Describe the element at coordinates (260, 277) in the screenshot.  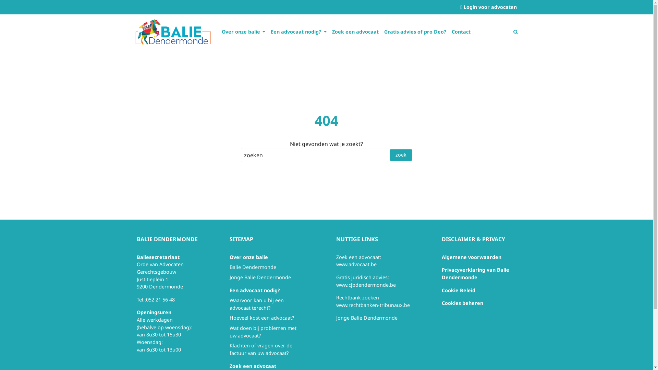
I see `Jonge Balie Dendermonde` at that location.